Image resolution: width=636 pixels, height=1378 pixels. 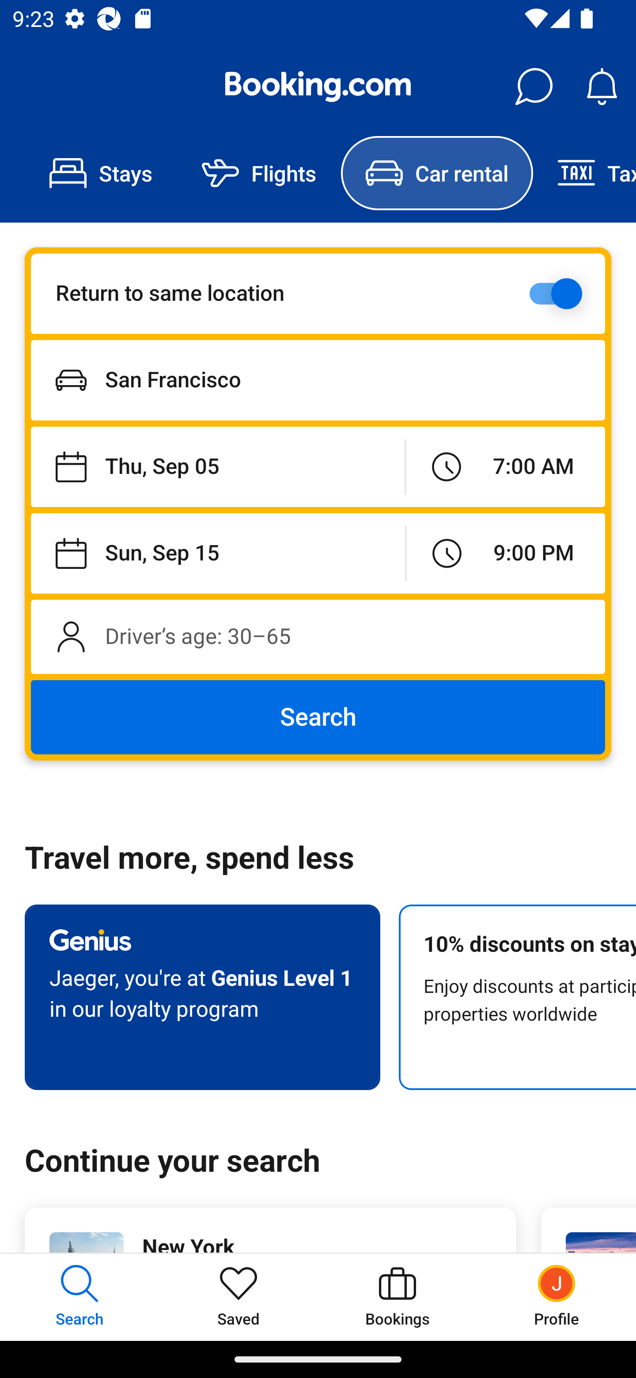 I want to click on Pick-up date: 2024-09-05, so click(x=217, y=467).